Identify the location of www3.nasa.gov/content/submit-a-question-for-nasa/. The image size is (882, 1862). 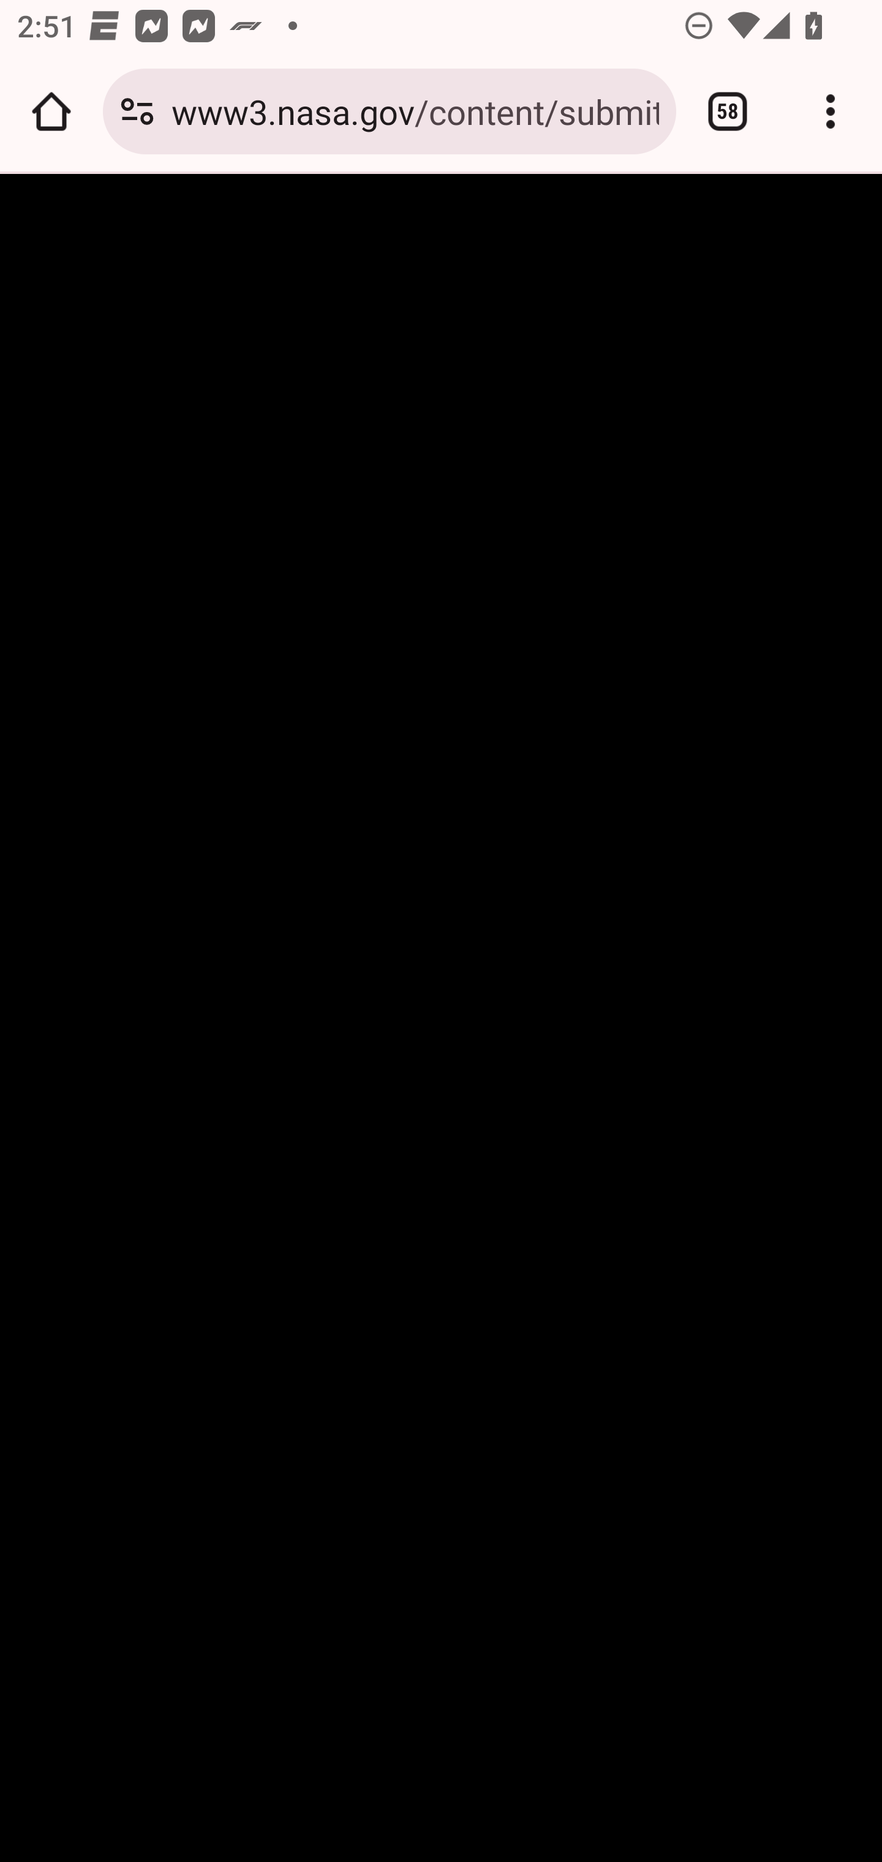
(415, 110).